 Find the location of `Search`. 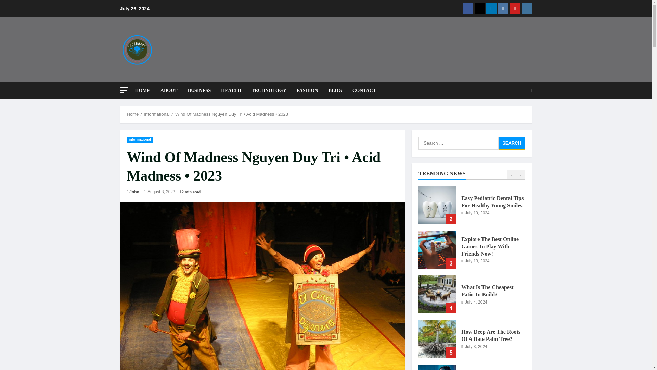

Search is located at coordinates (512, 143).